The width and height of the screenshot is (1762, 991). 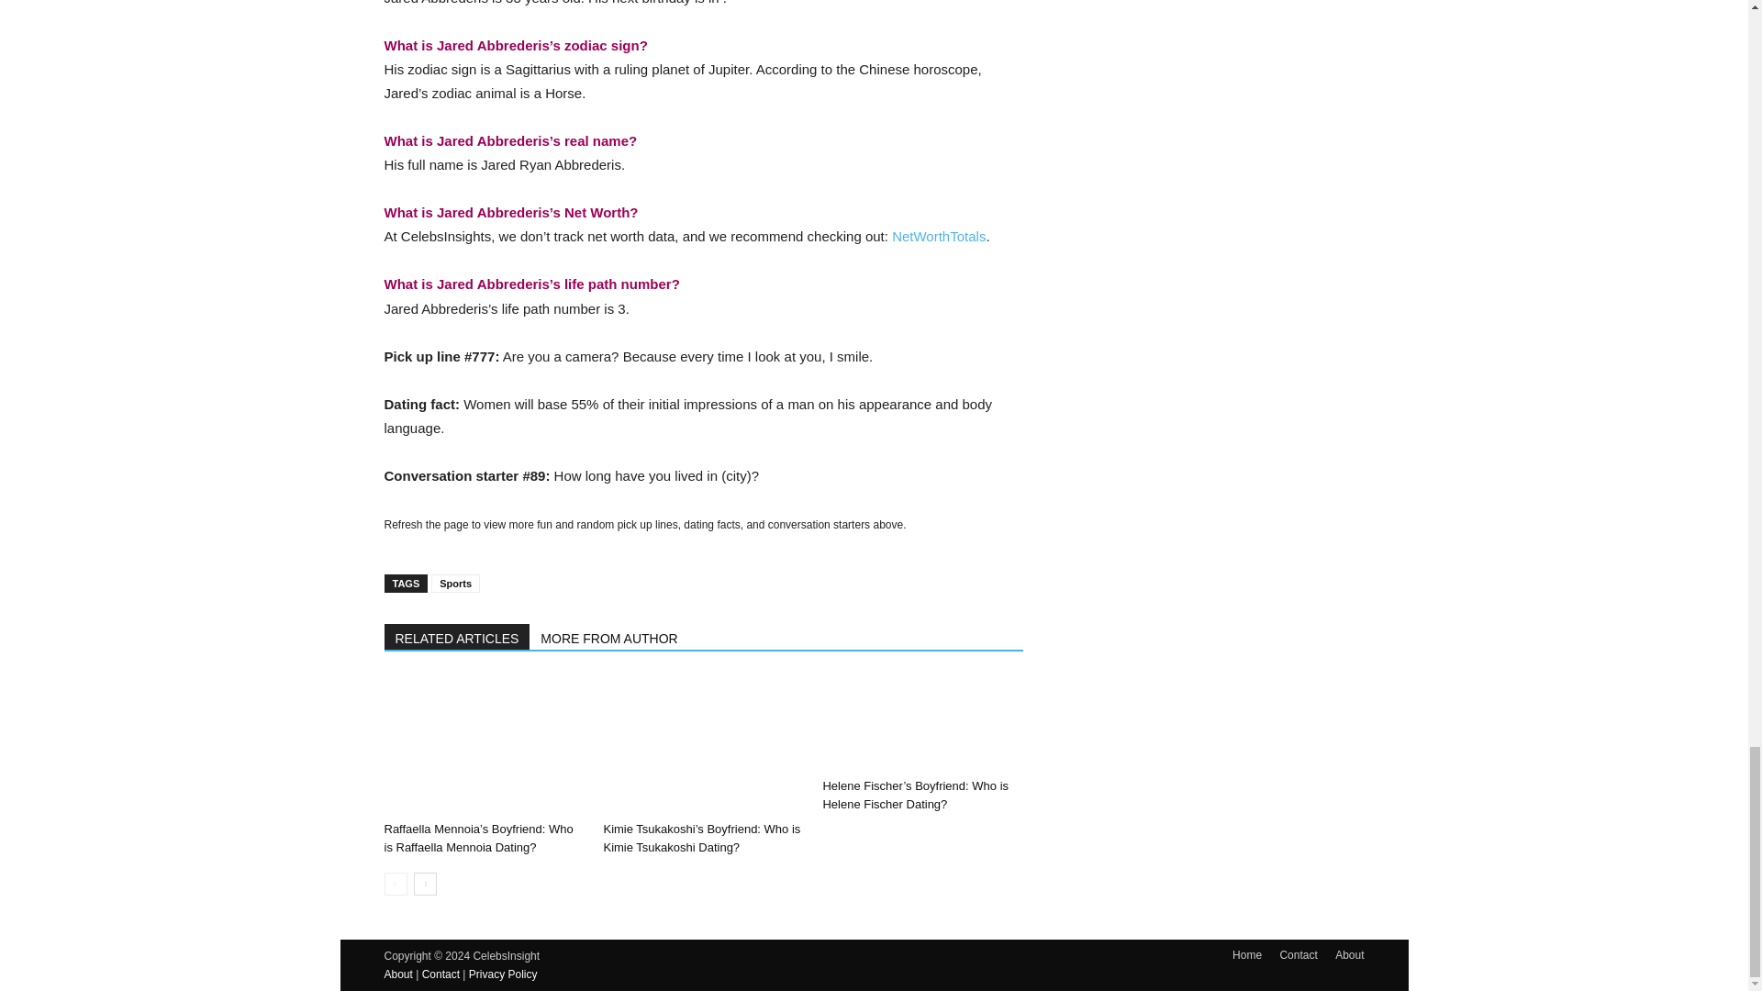 What do you see at coordinates (1298, 954) in the screenshot?
I see `Contact` at bounding box center [1298, 954].